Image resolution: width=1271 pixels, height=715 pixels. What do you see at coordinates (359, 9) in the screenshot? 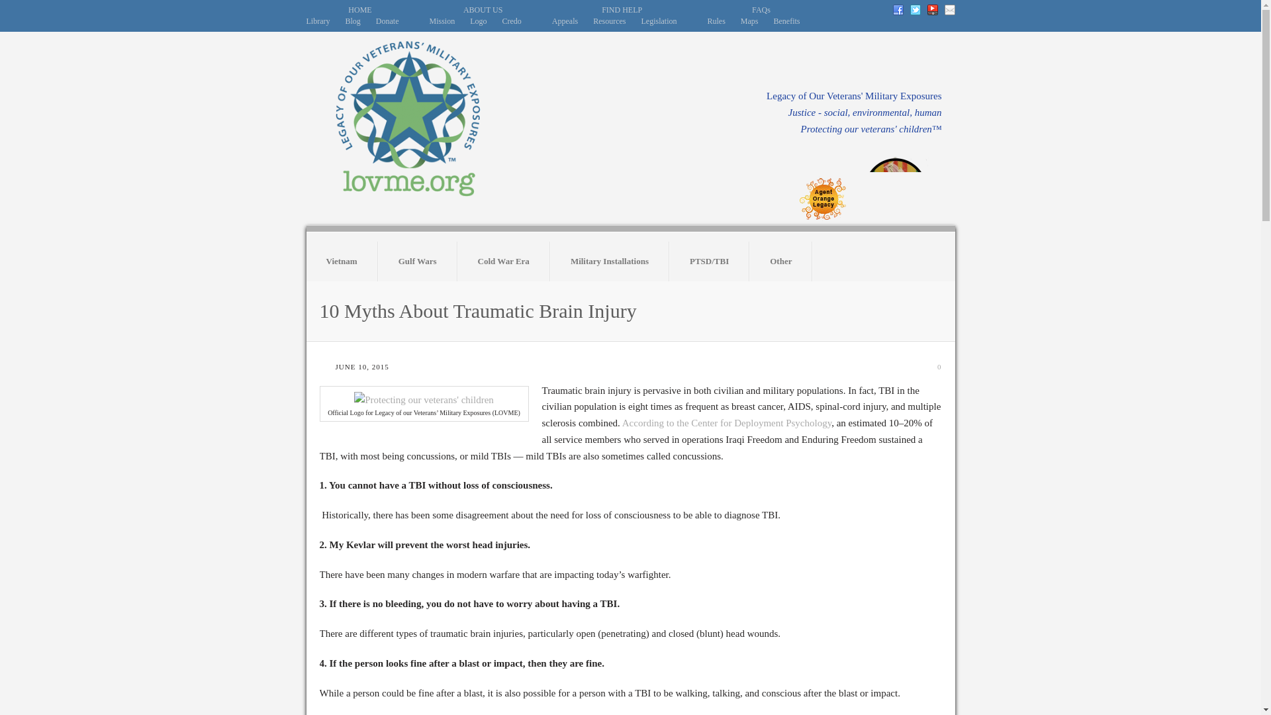
I see `HOME` at bounding box center [359, 9].